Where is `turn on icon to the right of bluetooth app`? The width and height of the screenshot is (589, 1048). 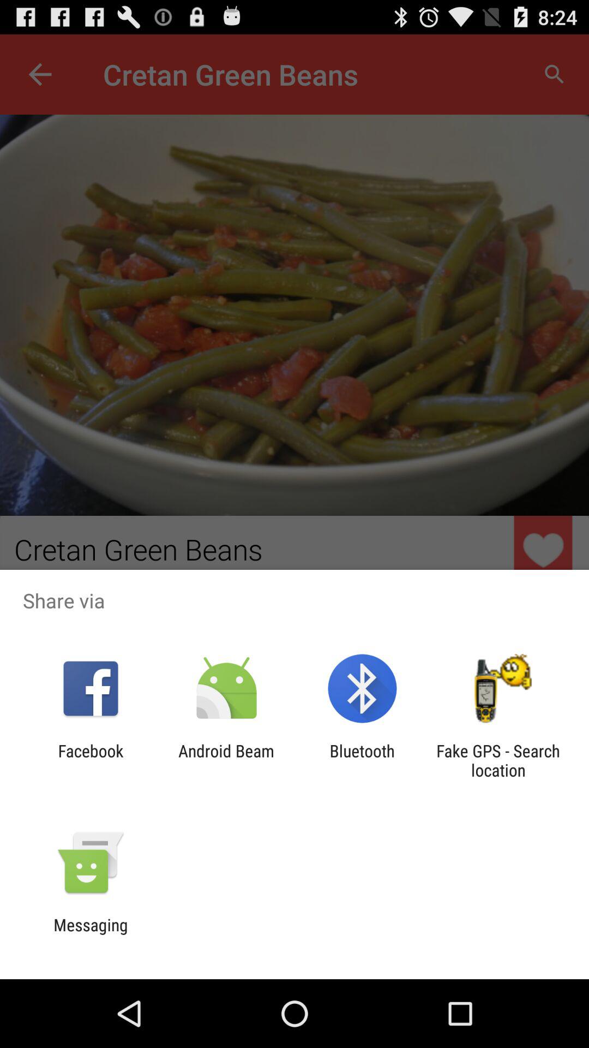
turn on icon to the right of bluetooth app is located at coordinates (498, 760).